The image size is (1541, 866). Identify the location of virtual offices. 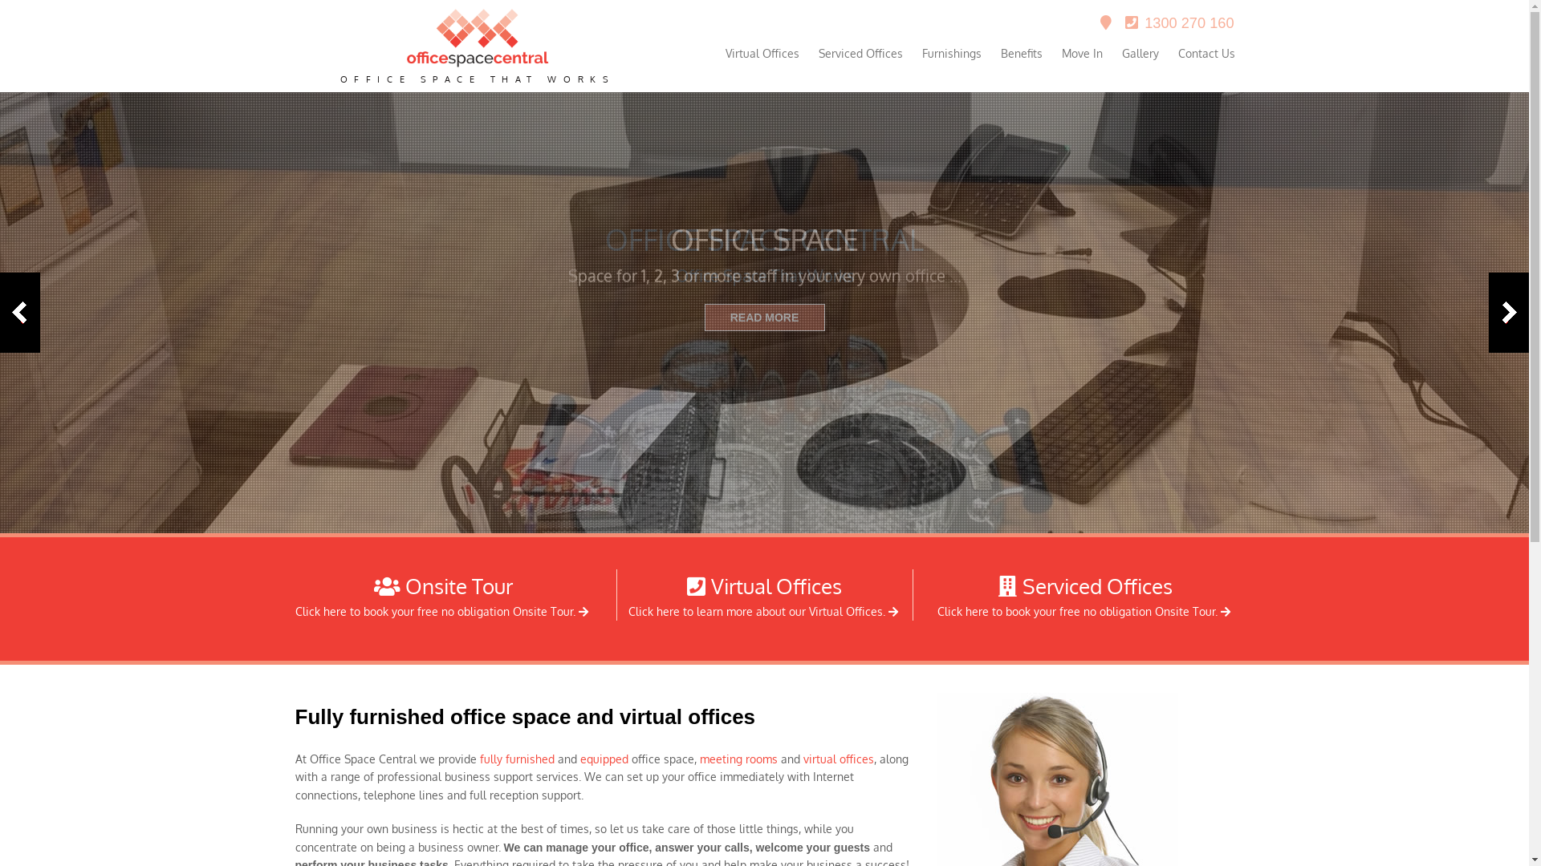
(838, 759).